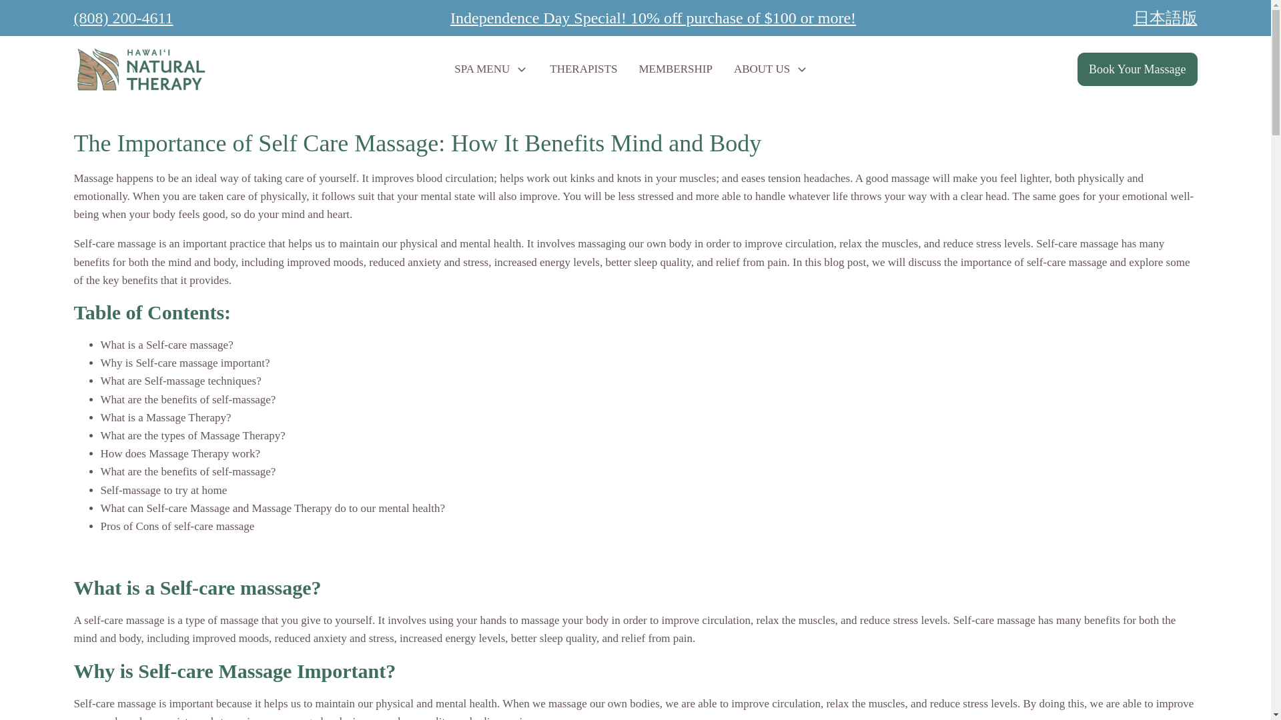 This screenshot has width=1281, height=720. What do you see at coordinates (675, 69) in the screenshot?
I see `MEMBERSHIP` at bounding box center [675, 69].